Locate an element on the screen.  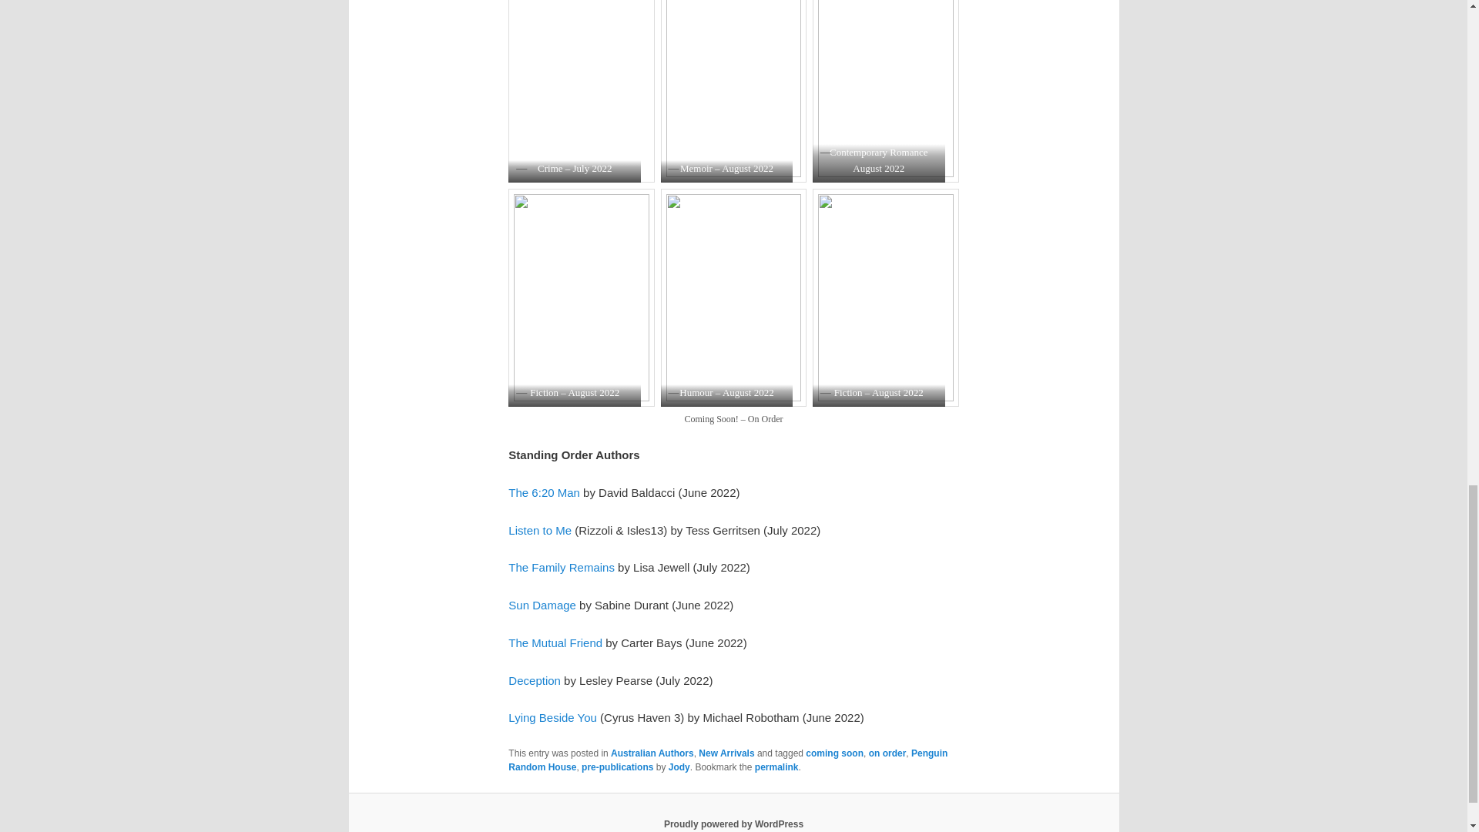
Listen to Me is located at coordinates (539, 530).